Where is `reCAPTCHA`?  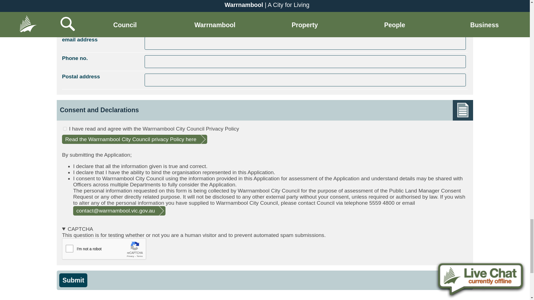 reCAPTCHA is located at coordinates (104, 249).